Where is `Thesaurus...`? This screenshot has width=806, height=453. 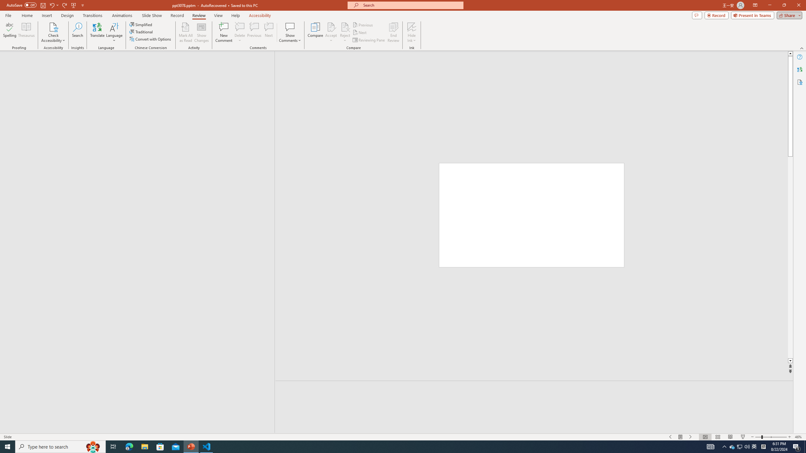
Thesaurus... is located at coordinates (26, 32).